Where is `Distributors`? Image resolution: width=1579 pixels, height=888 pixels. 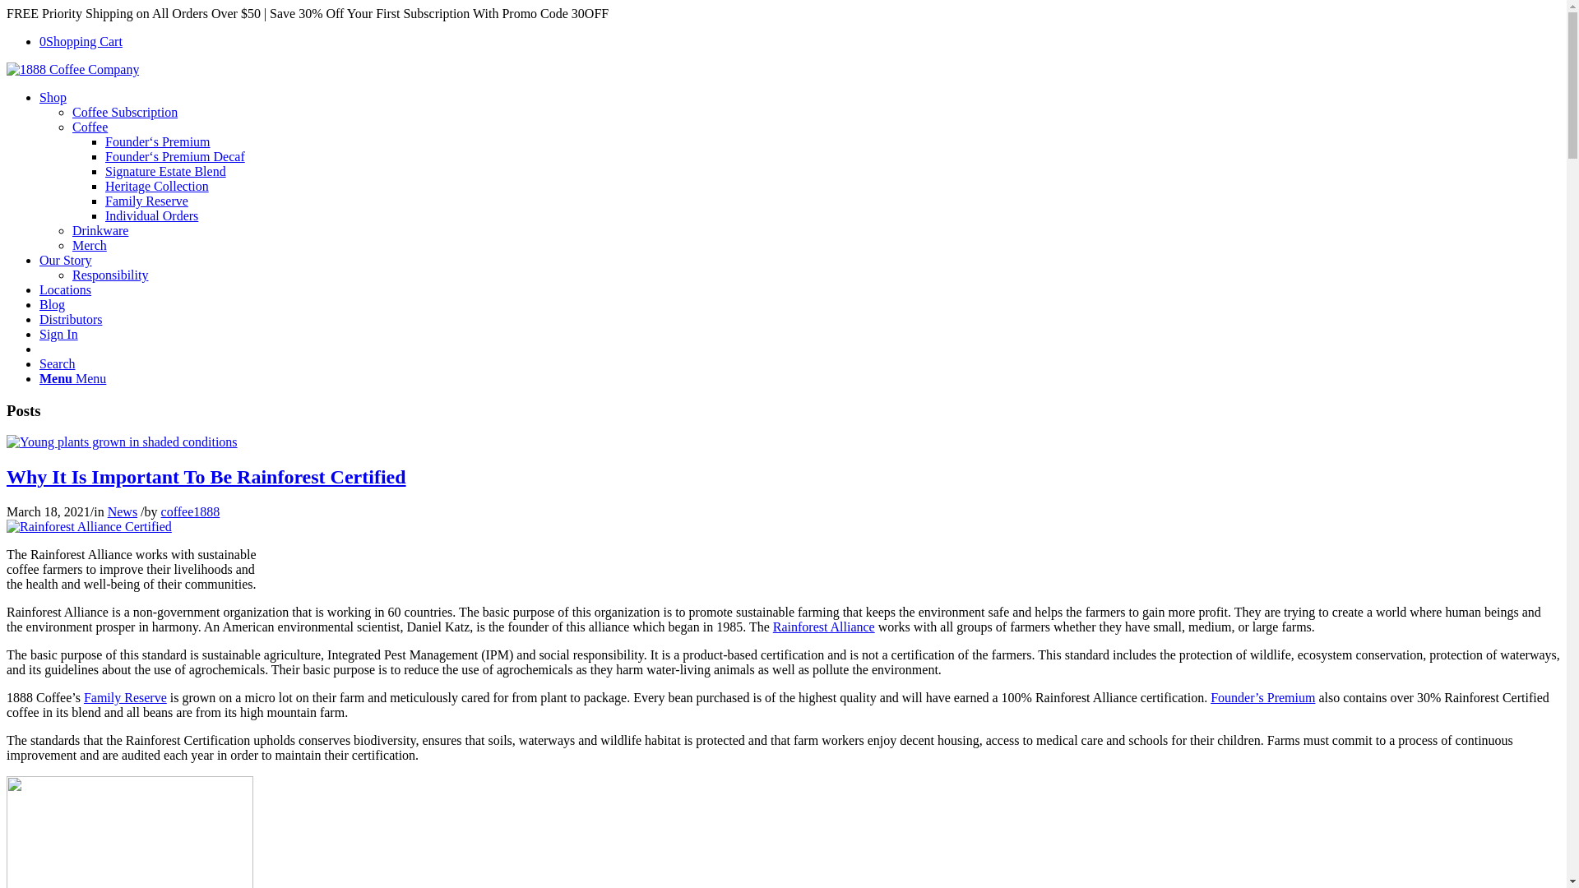
Distributors is located at coordinates (71, 319).